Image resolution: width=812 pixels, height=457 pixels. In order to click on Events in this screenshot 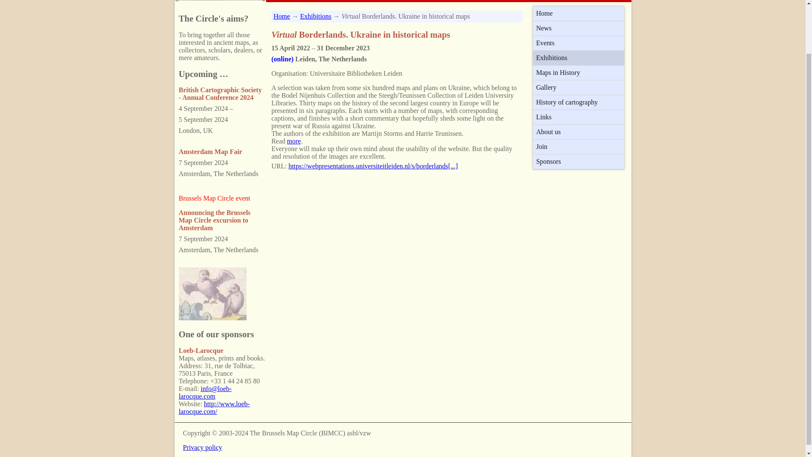, I will do `click(579, 43)`.